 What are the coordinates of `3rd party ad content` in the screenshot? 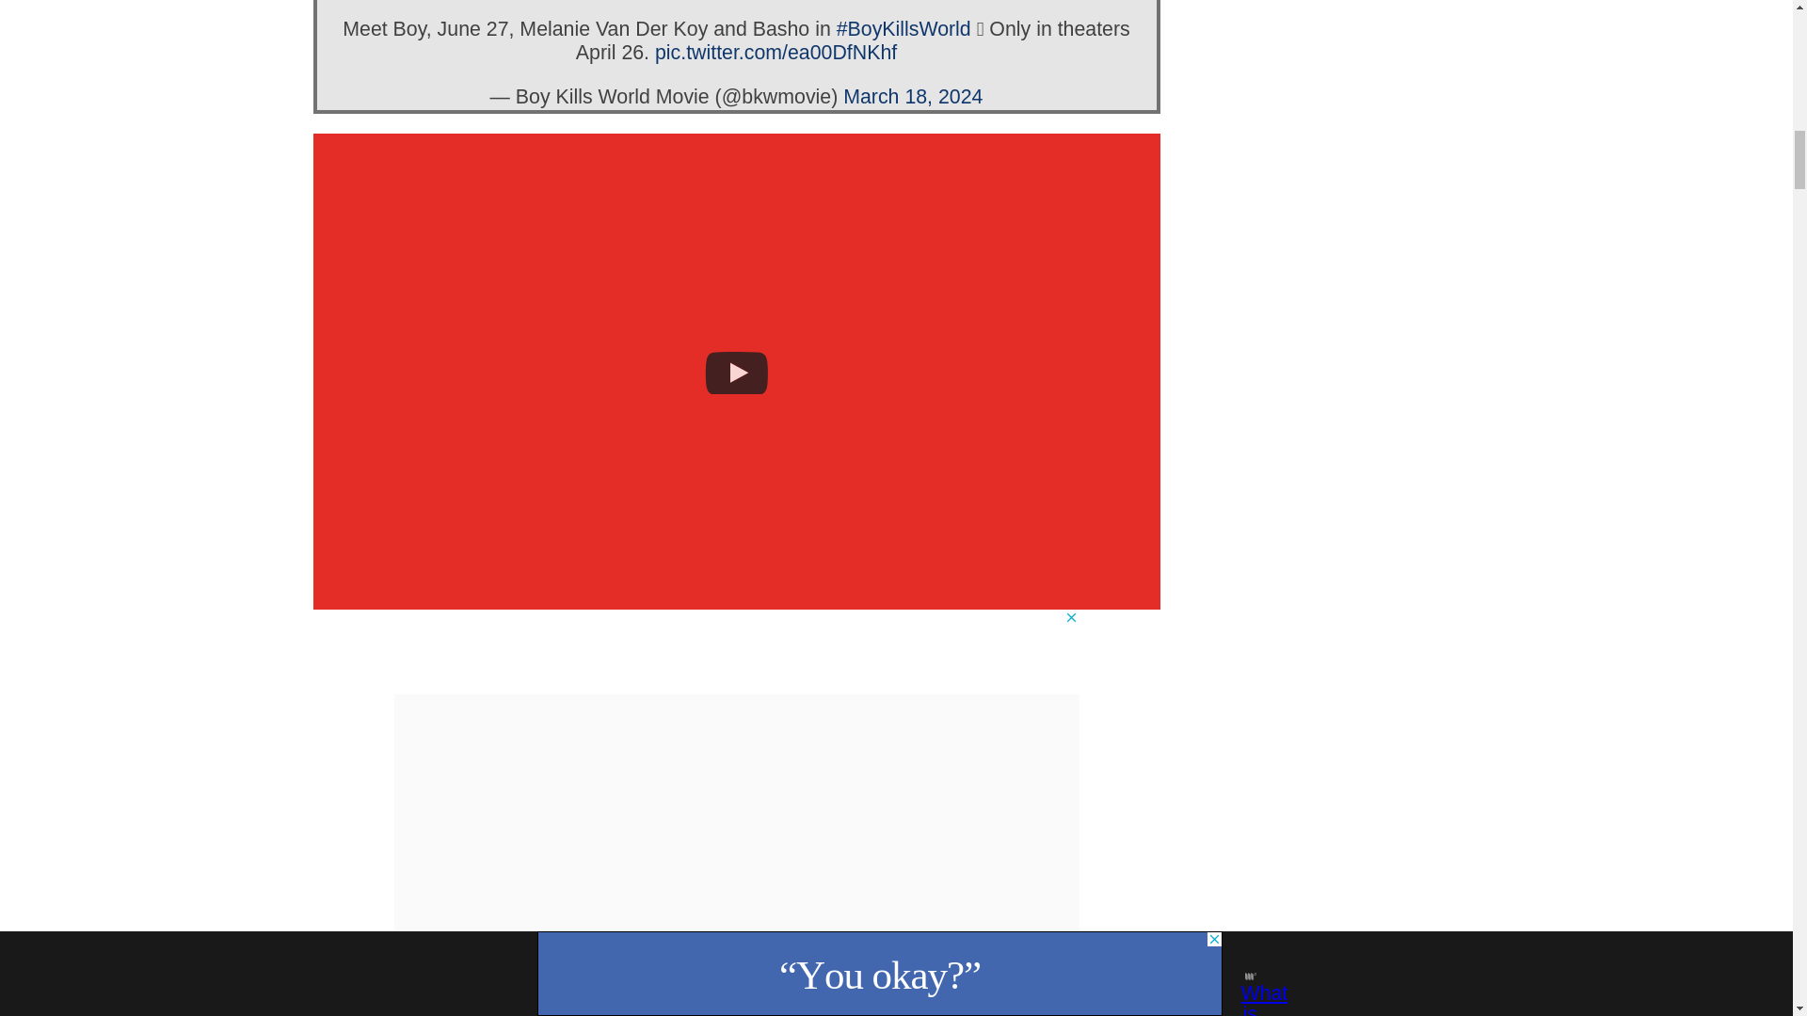 It's located at (736, 651).